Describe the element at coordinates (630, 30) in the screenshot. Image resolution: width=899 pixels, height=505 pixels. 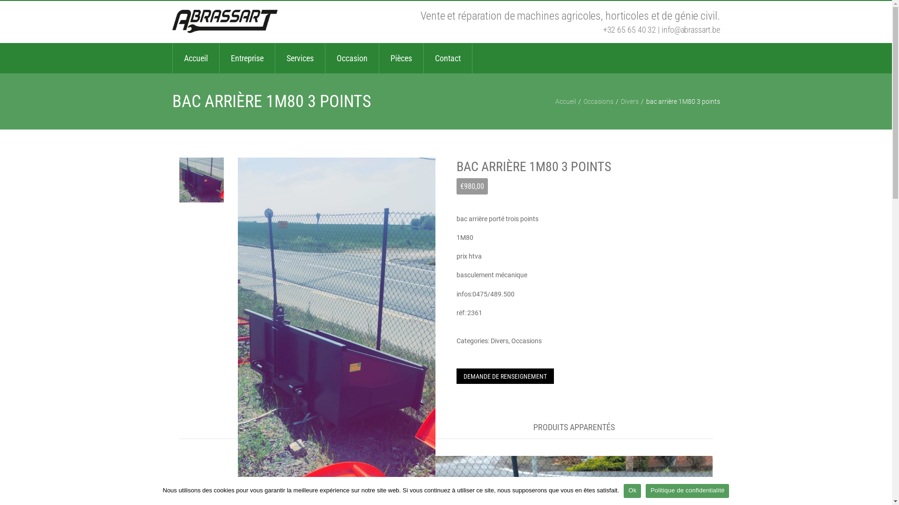
I see `+32 65 65 40 32` at that location.